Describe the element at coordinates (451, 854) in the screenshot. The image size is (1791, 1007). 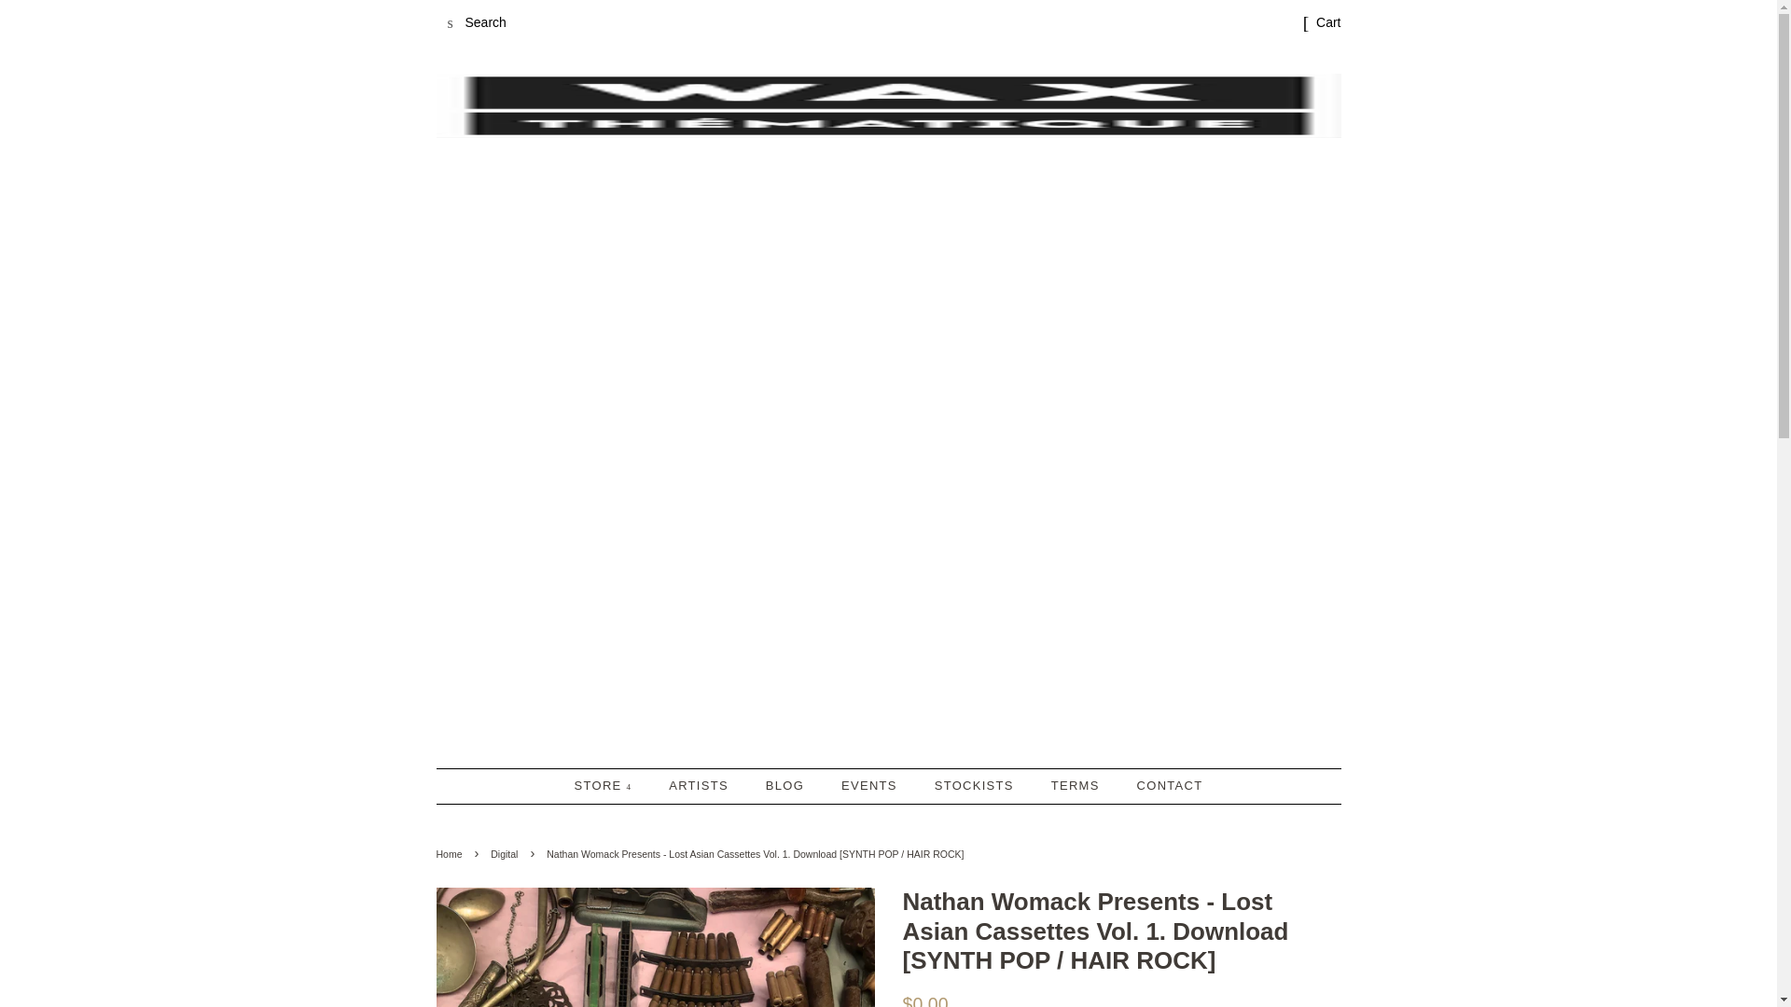
I see `Home` at that location.